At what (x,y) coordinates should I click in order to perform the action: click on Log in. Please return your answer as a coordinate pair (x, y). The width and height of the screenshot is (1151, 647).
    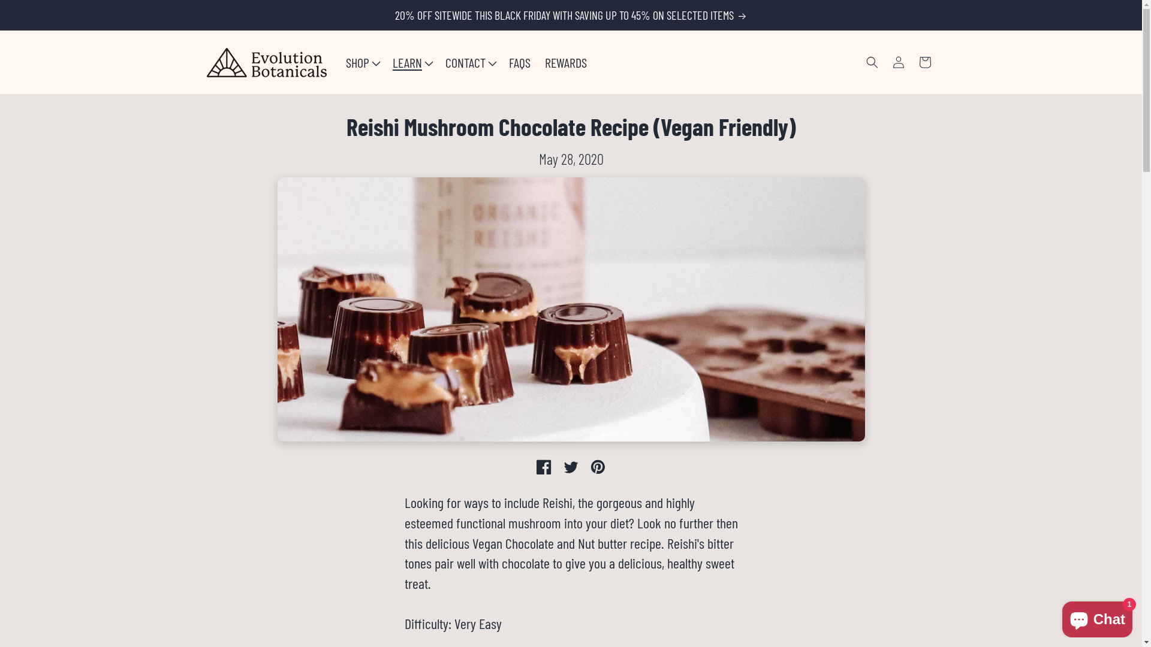
    Looking at the image, I should click on (898, 62).